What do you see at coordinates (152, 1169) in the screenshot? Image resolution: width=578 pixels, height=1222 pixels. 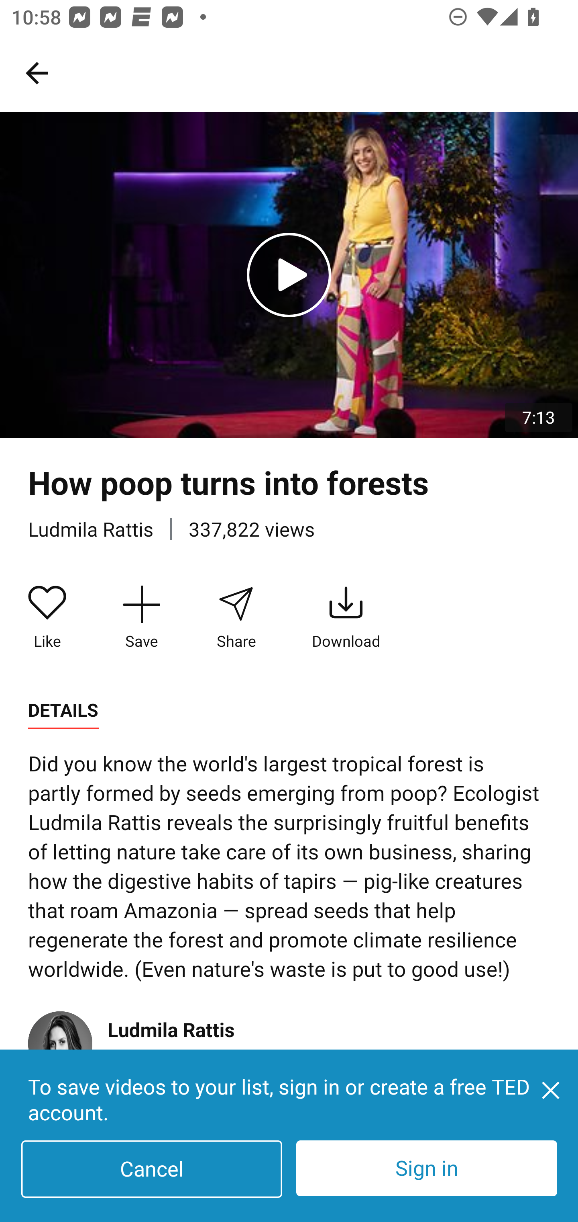 I see `Cancel` at bounding box center [152, 1169].